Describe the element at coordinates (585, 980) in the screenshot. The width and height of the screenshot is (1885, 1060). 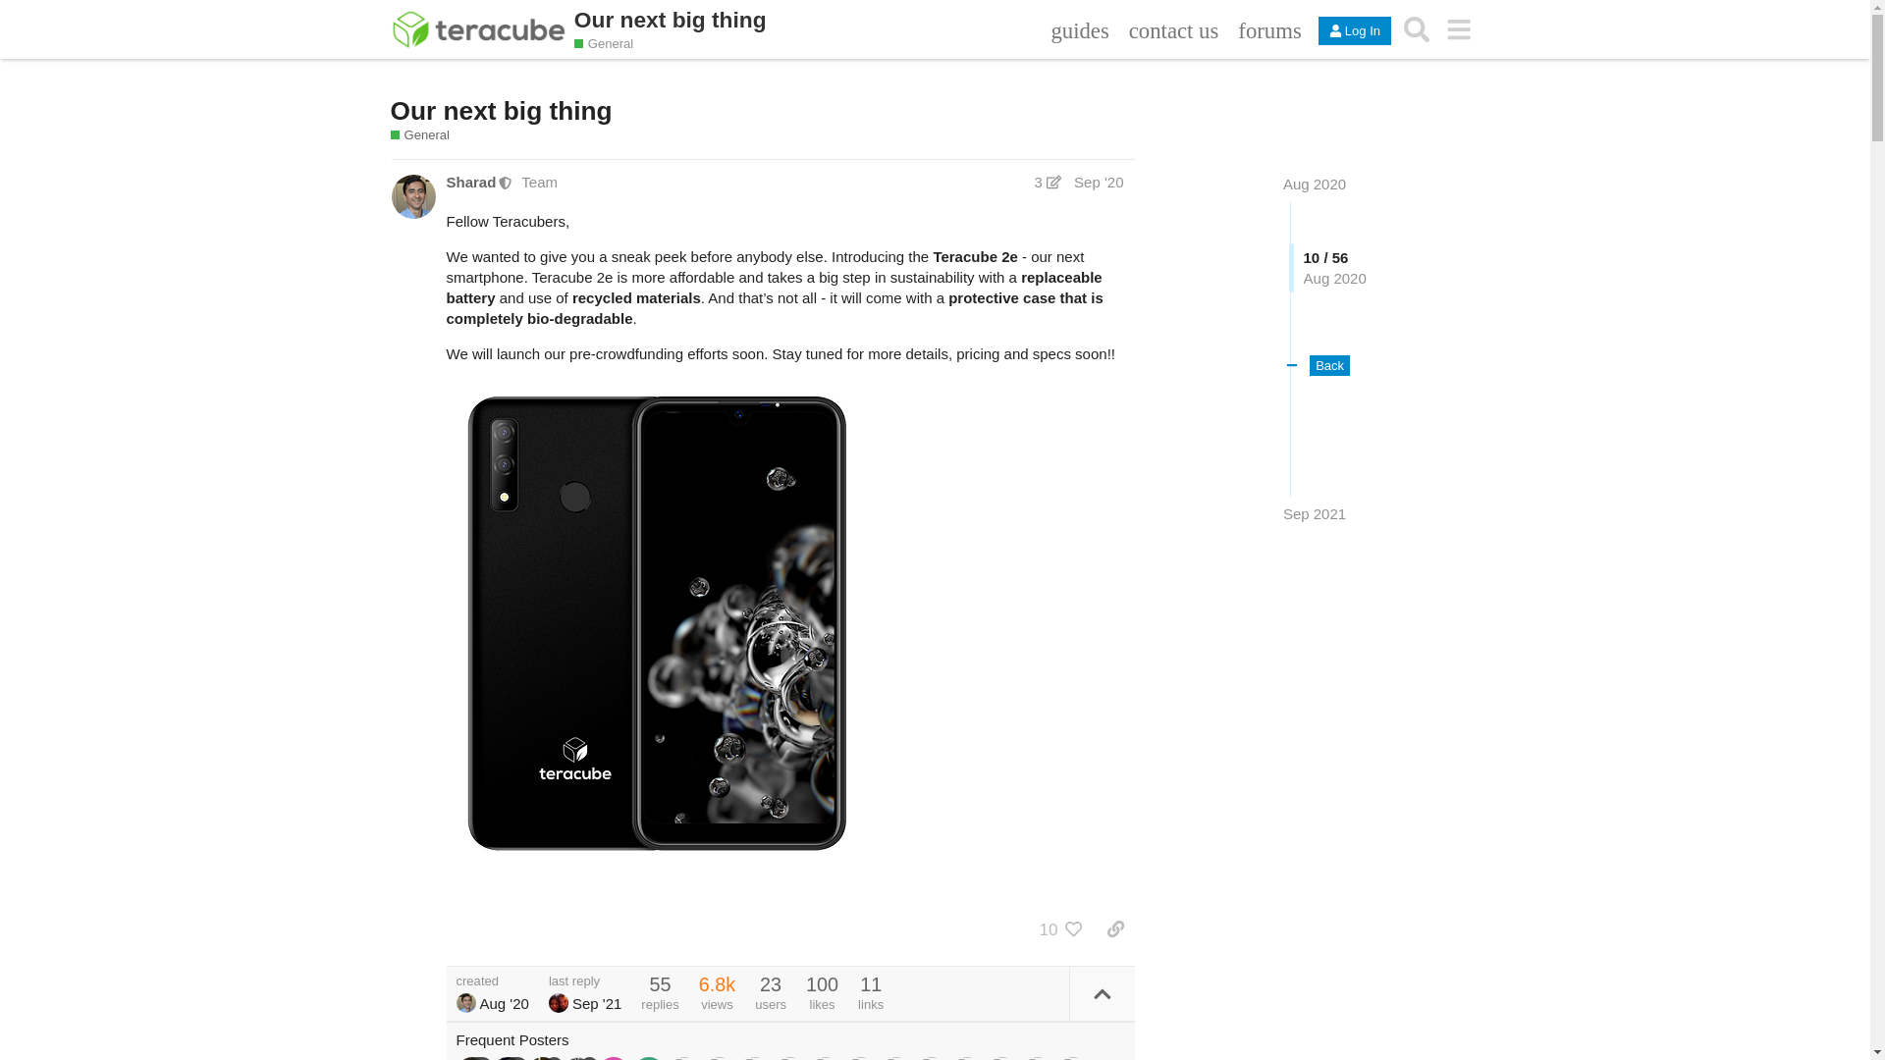
I see `last reply` at that location.